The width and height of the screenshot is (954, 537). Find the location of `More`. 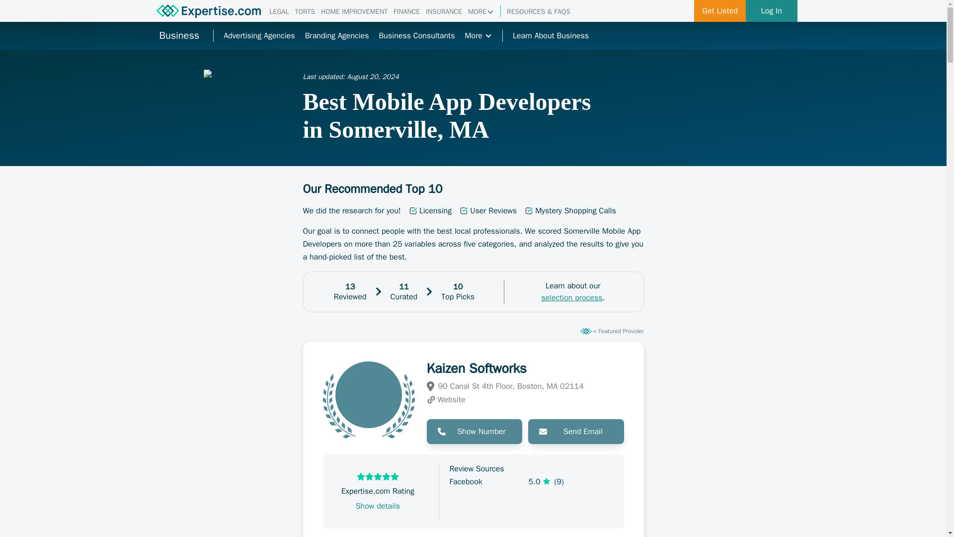

More is located at coordinates (478, 36).